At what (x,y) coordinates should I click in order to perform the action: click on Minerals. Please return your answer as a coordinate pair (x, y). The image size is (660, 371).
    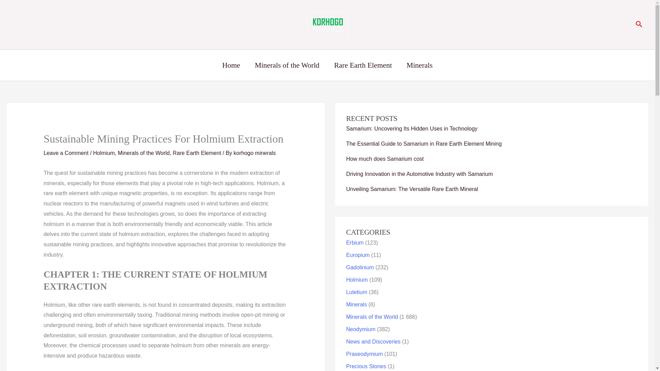
    Looking at the image, I should click on (419, 65).